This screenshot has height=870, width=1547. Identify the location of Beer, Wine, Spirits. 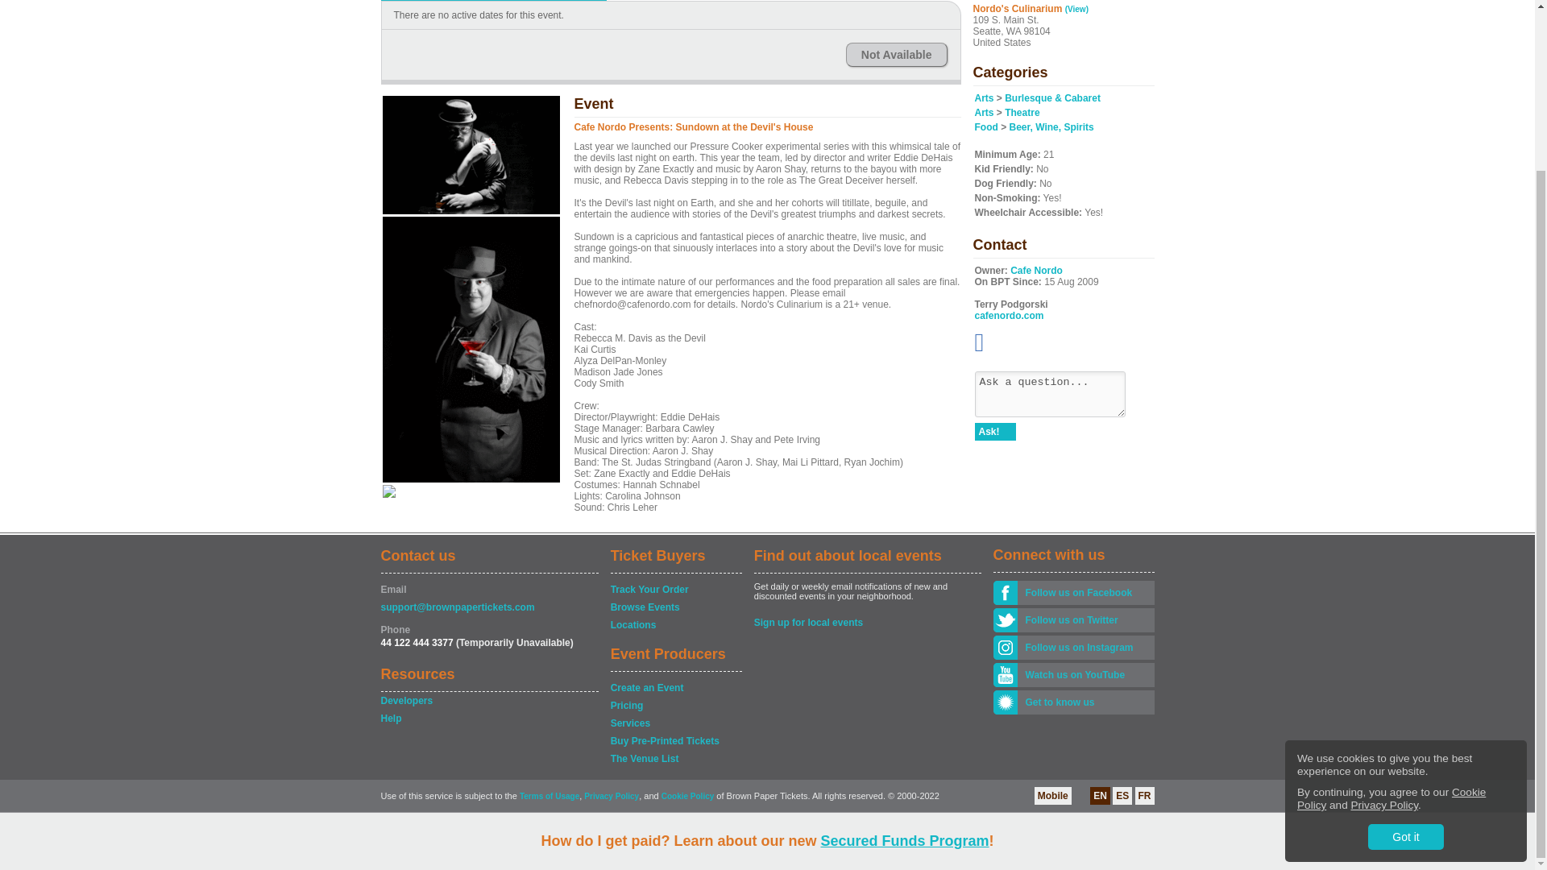
(1051, 127).